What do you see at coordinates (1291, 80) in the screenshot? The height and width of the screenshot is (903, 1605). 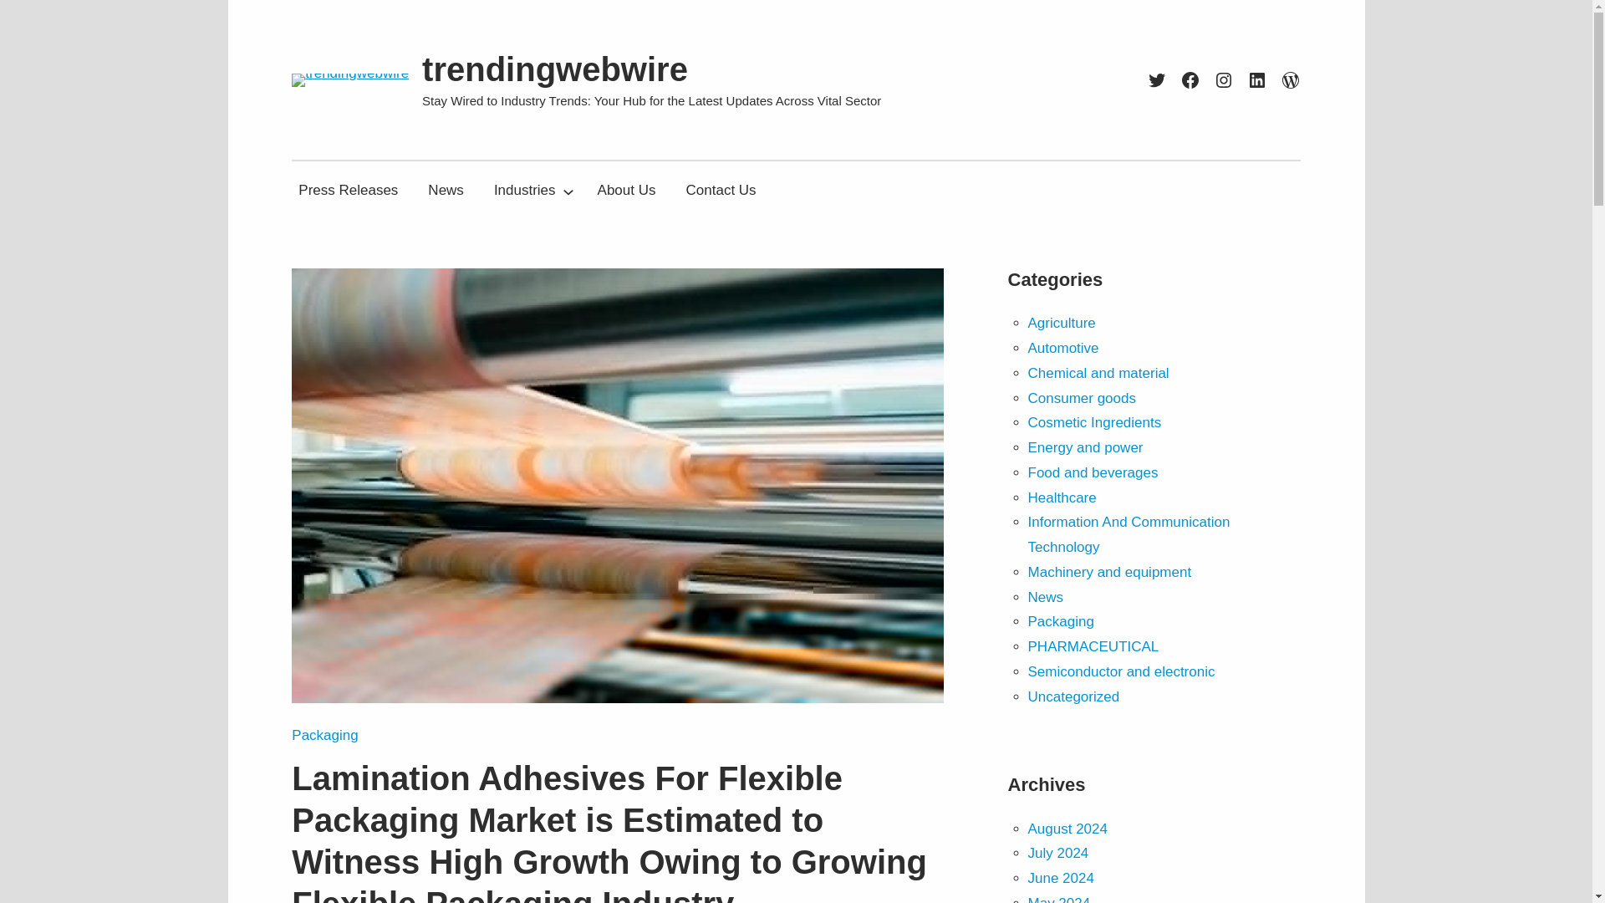 I see `WordPress` at bounding box center [1291, 80].